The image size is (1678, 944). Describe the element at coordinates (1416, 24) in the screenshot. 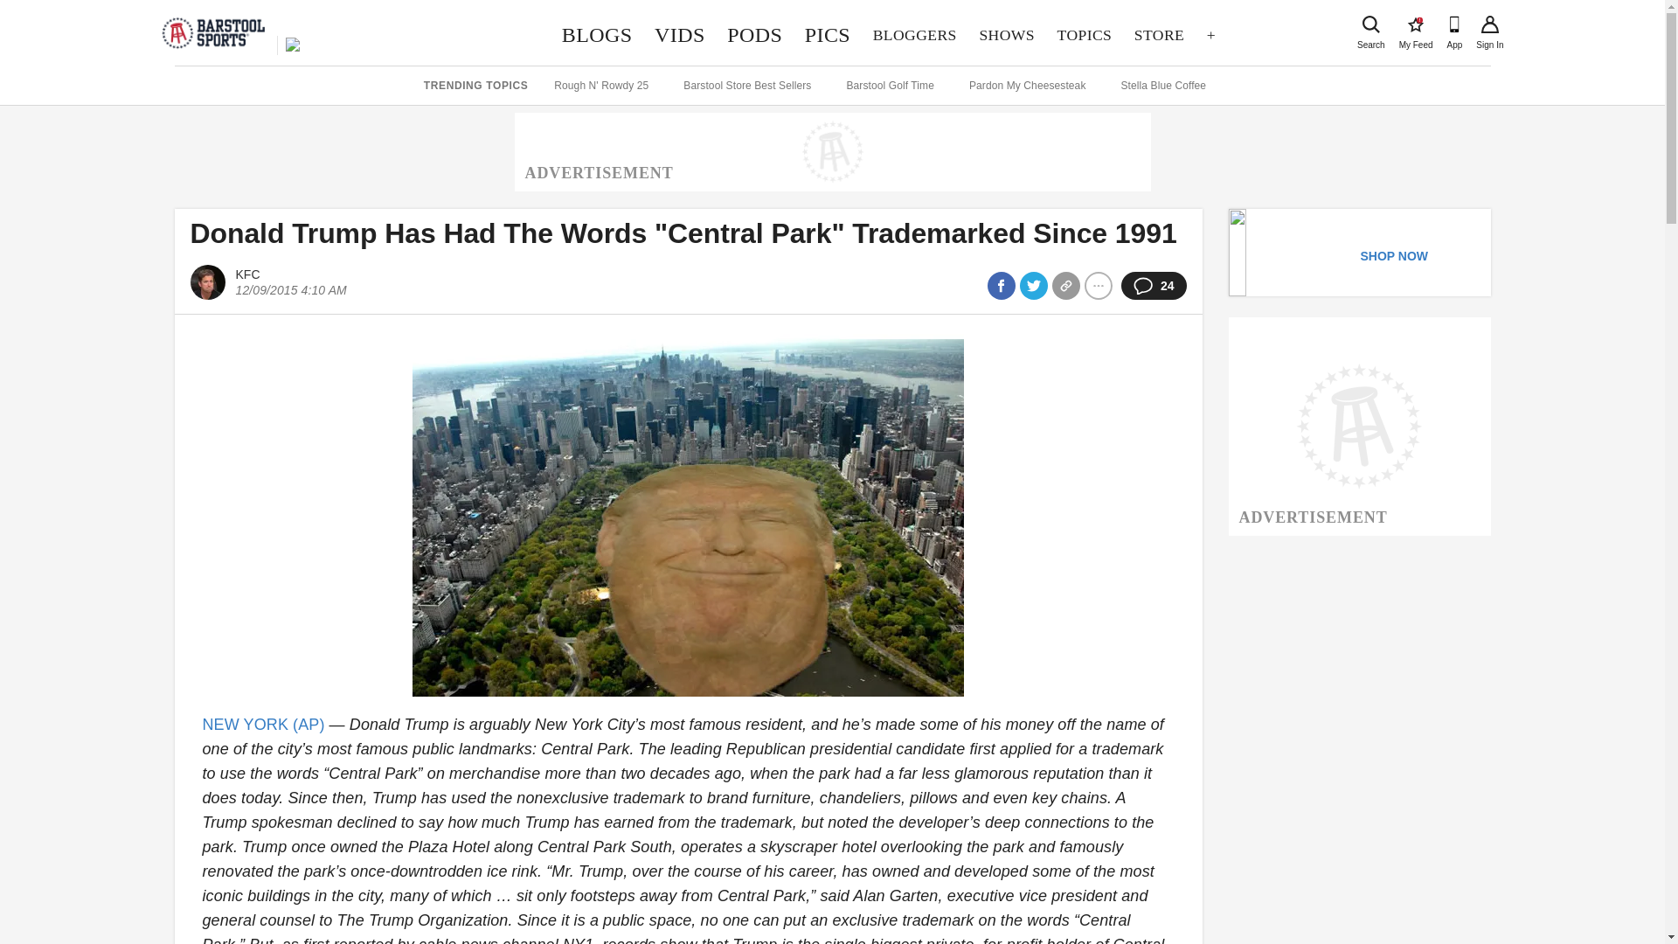

I see `SHOWS` at that location.